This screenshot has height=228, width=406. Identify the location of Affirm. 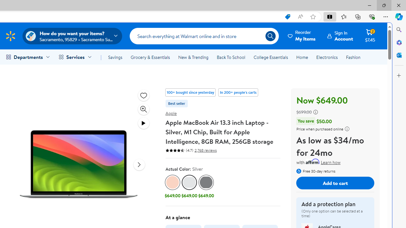
(313, 161).